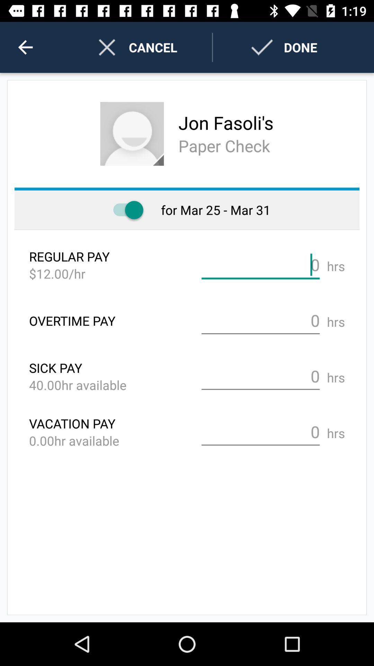  I want to click on select the toggle button on the page, so click(125, 210).